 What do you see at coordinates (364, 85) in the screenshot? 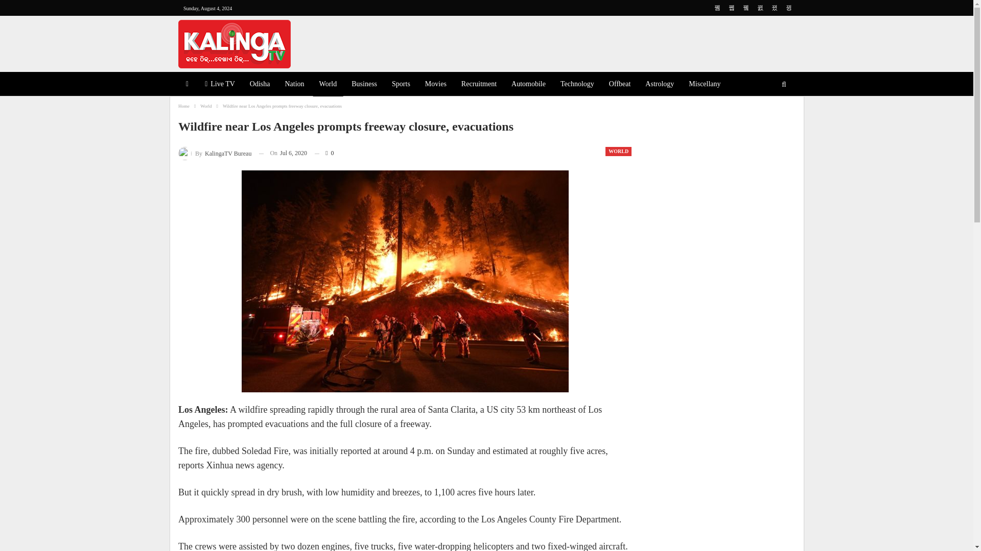
I see `Business` at bounding box center [364, 85].